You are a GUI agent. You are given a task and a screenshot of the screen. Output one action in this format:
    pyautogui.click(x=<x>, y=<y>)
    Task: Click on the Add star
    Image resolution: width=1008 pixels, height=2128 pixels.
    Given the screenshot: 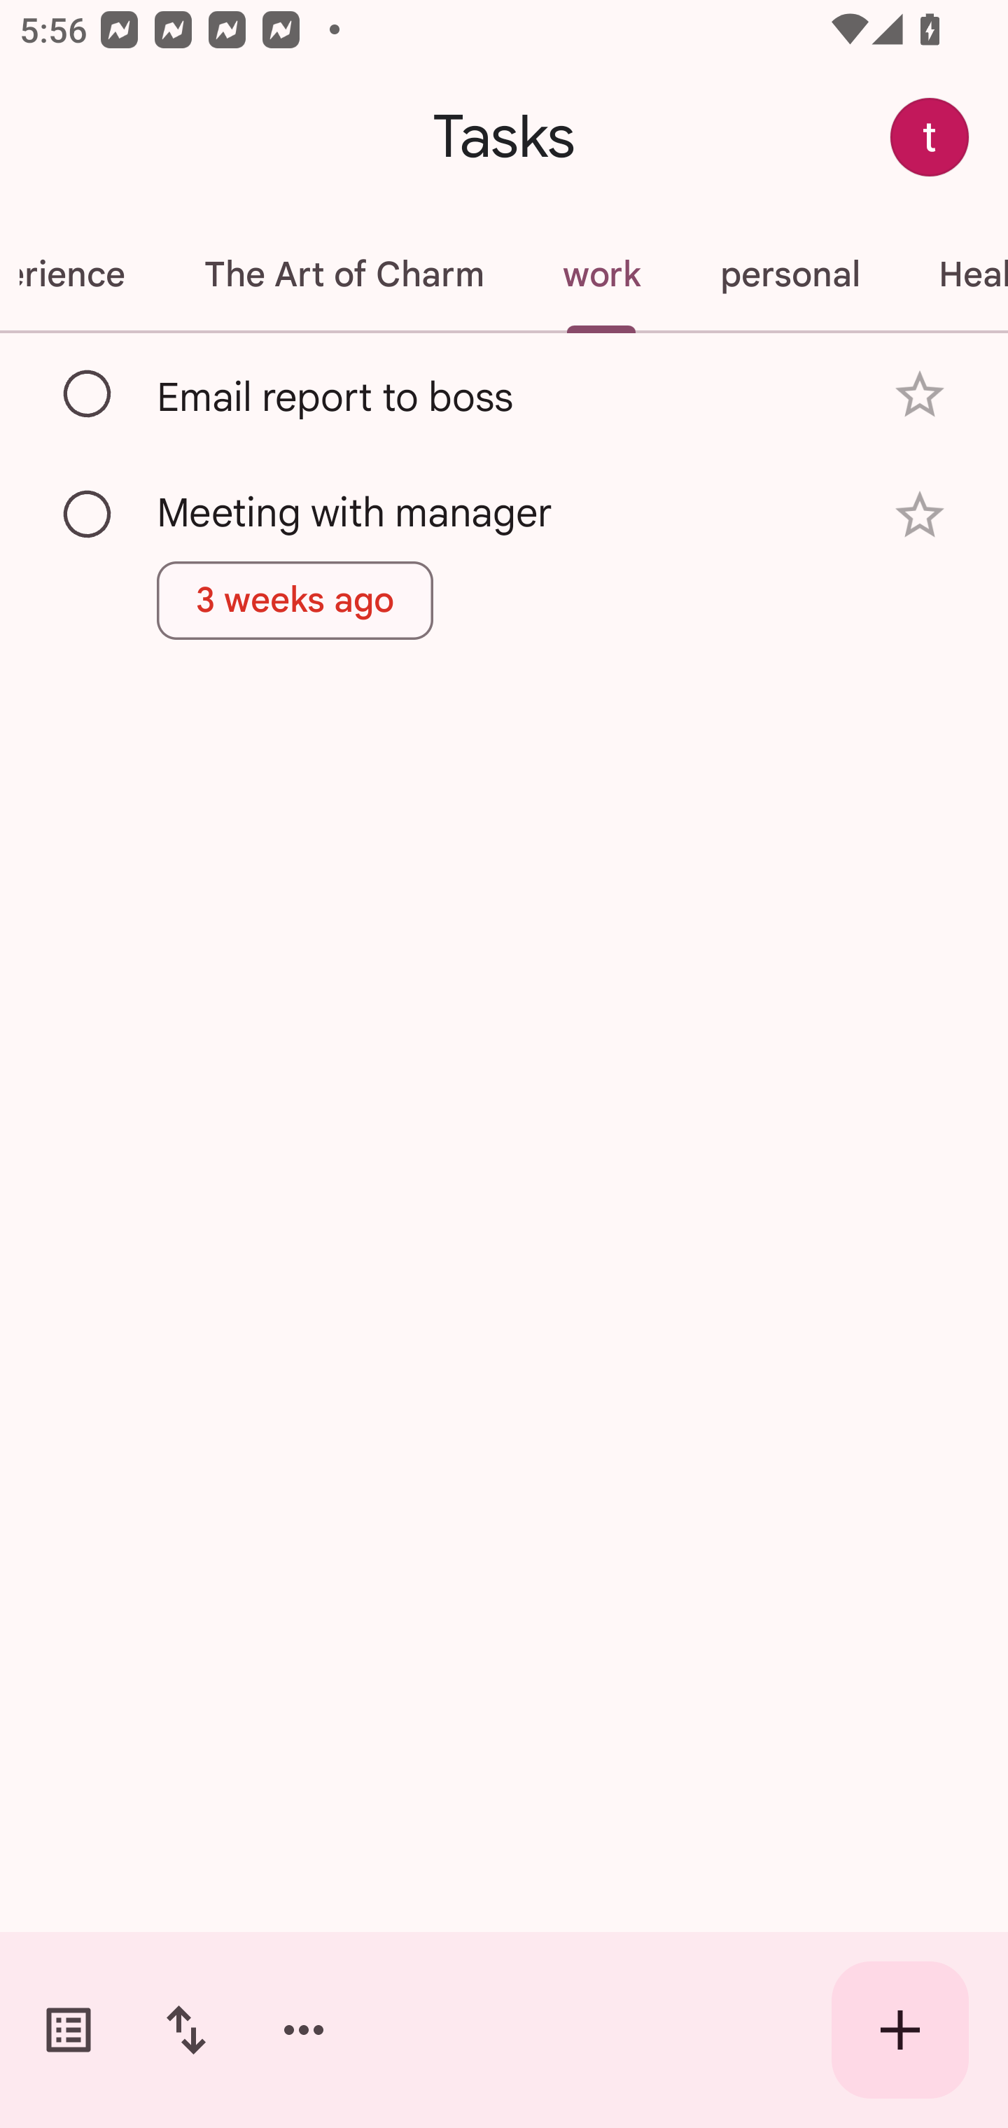 What is the action you would take?
    pyautogui.click(x=920, y=514)
    